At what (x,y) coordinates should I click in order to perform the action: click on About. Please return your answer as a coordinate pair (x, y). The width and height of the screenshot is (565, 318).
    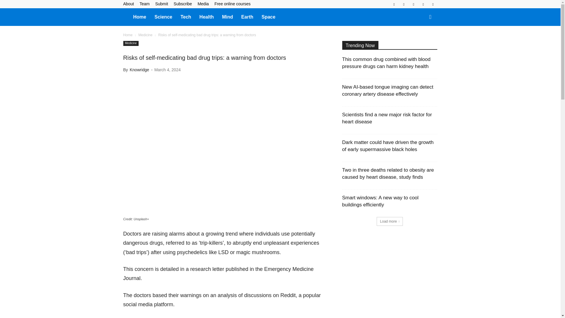
    Looking at the image, I should click on (128, 4).